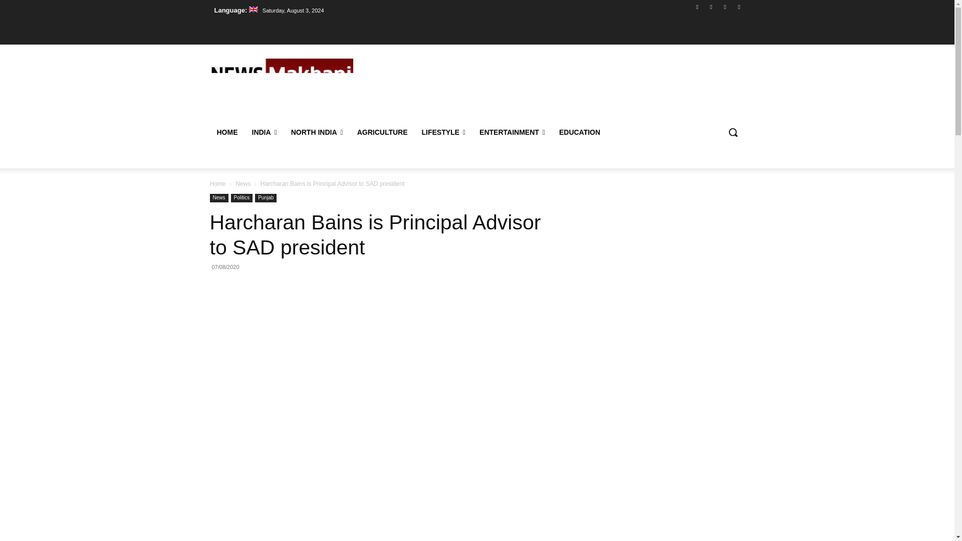 Image resolution: width=962 pixels, height=541 pixels. What do you see at coordinates (710, 7) in the screenshot?
I see `Instagram` at bounding box center [710, 7].